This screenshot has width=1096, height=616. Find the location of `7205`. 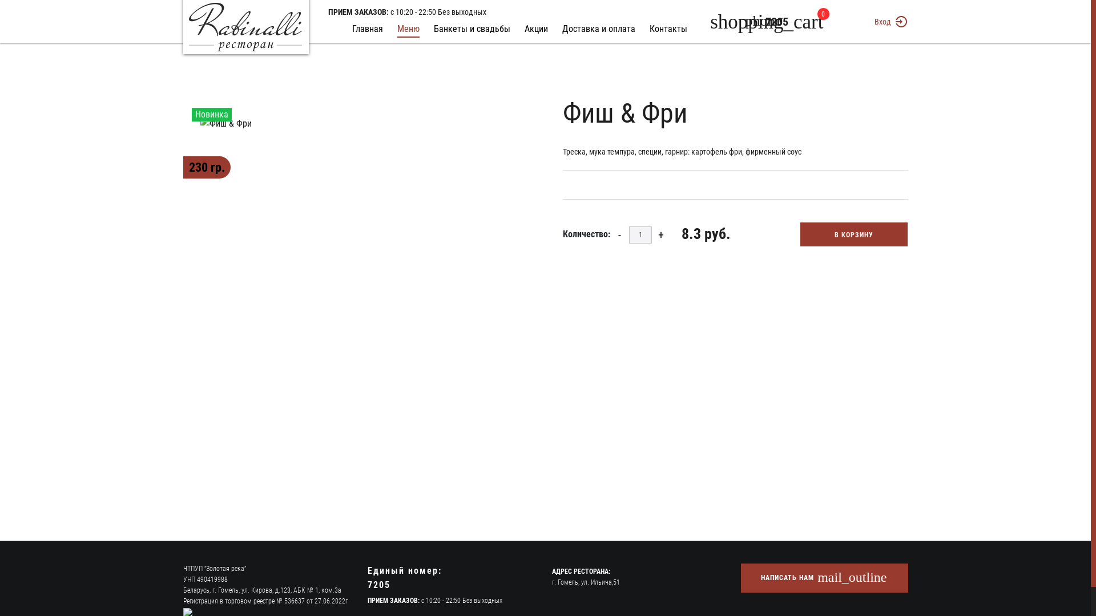

7205 is located at coordinates (379, 585).